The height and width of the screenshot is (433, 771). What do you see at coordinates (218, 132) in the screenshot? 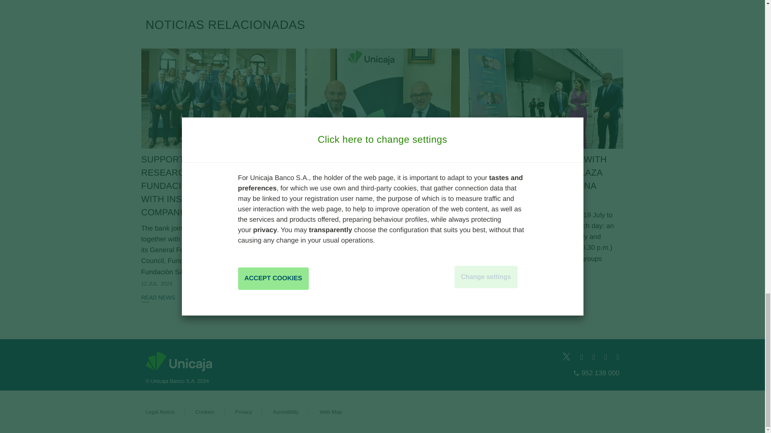
I see `Read news` at bounding box center [218, 132].